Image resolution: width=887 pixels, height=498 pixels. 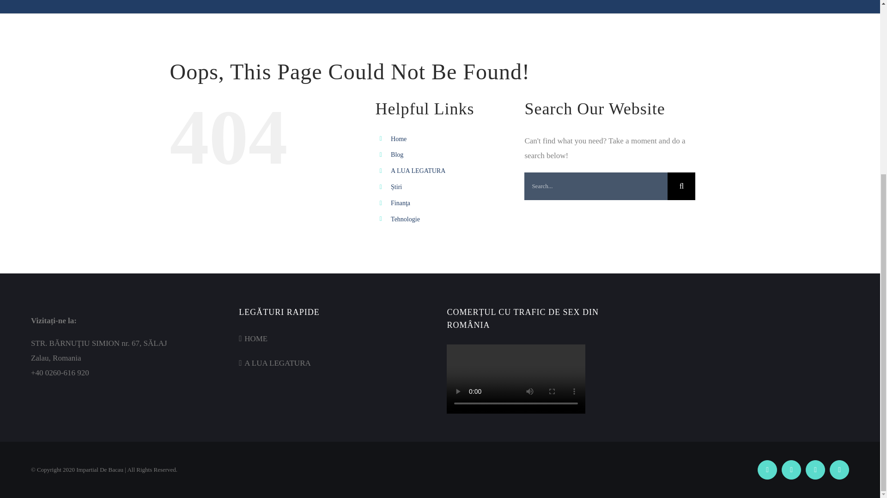 I want to click on Instagram, so click(x=839, y=469).